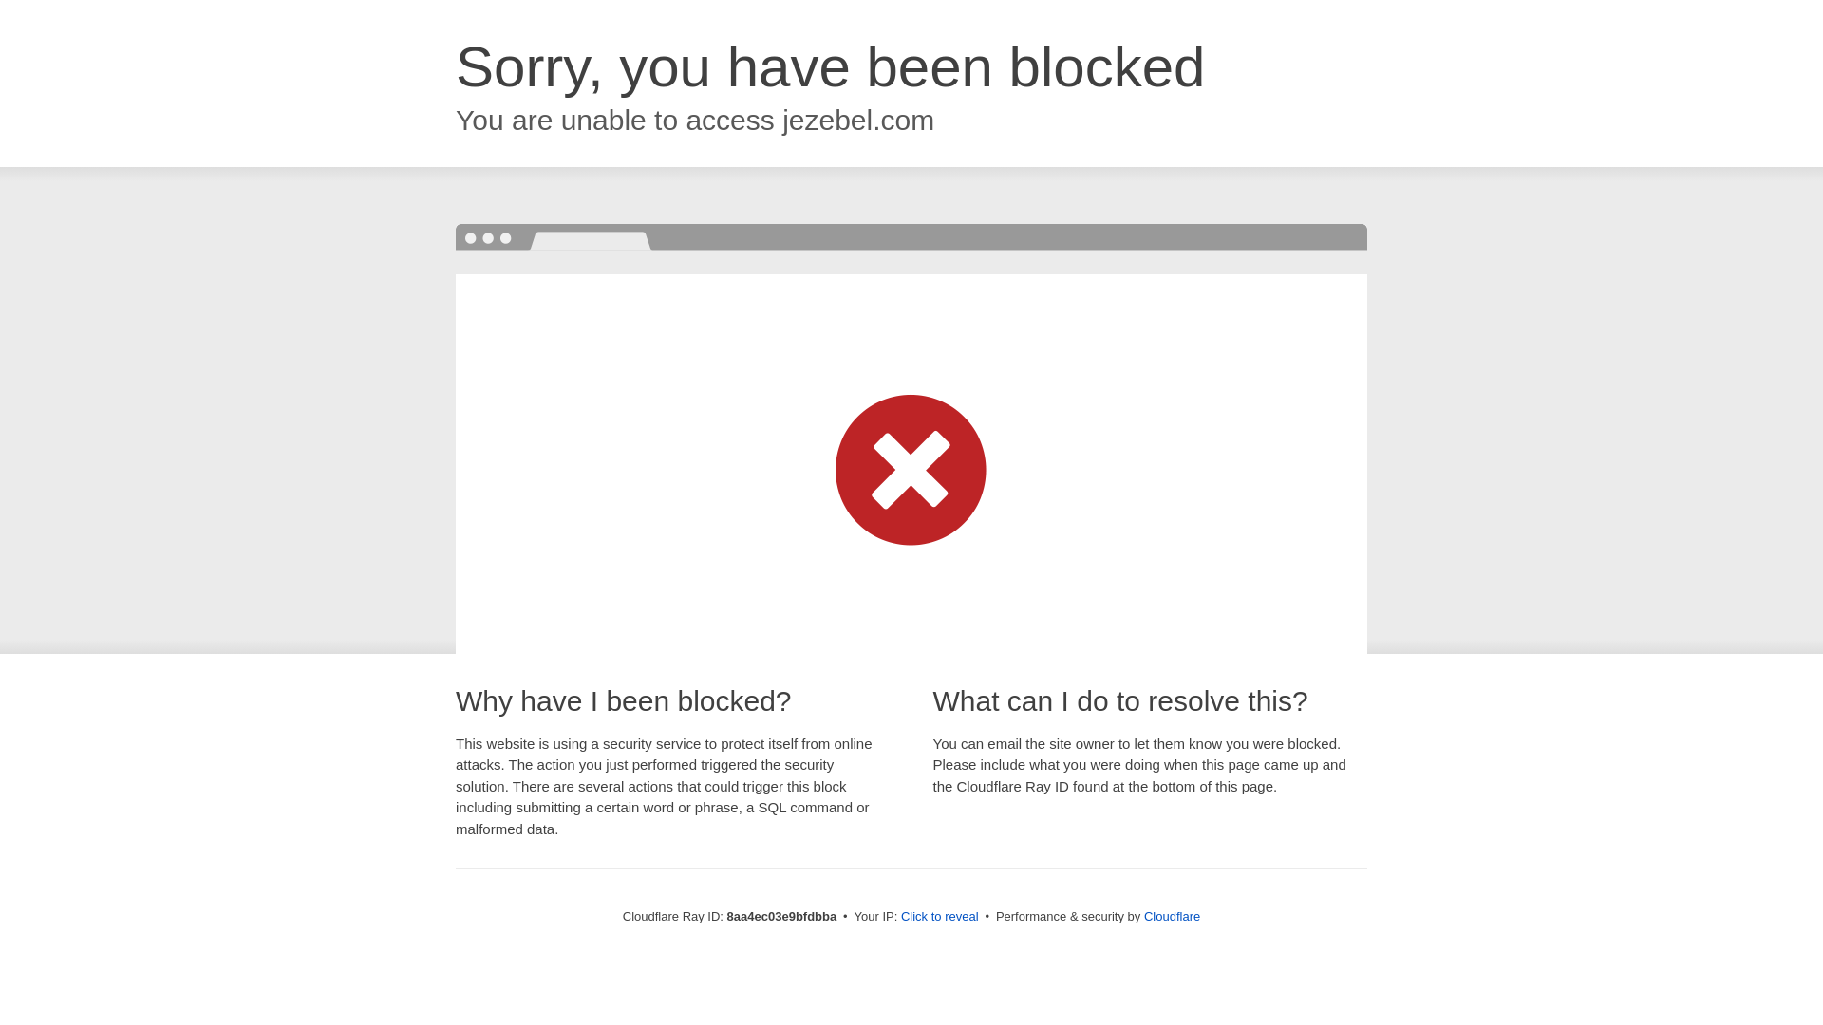  Describe the element at coordinates (1172, 916) in the screenshot. I see `Cloudflare` at that location.